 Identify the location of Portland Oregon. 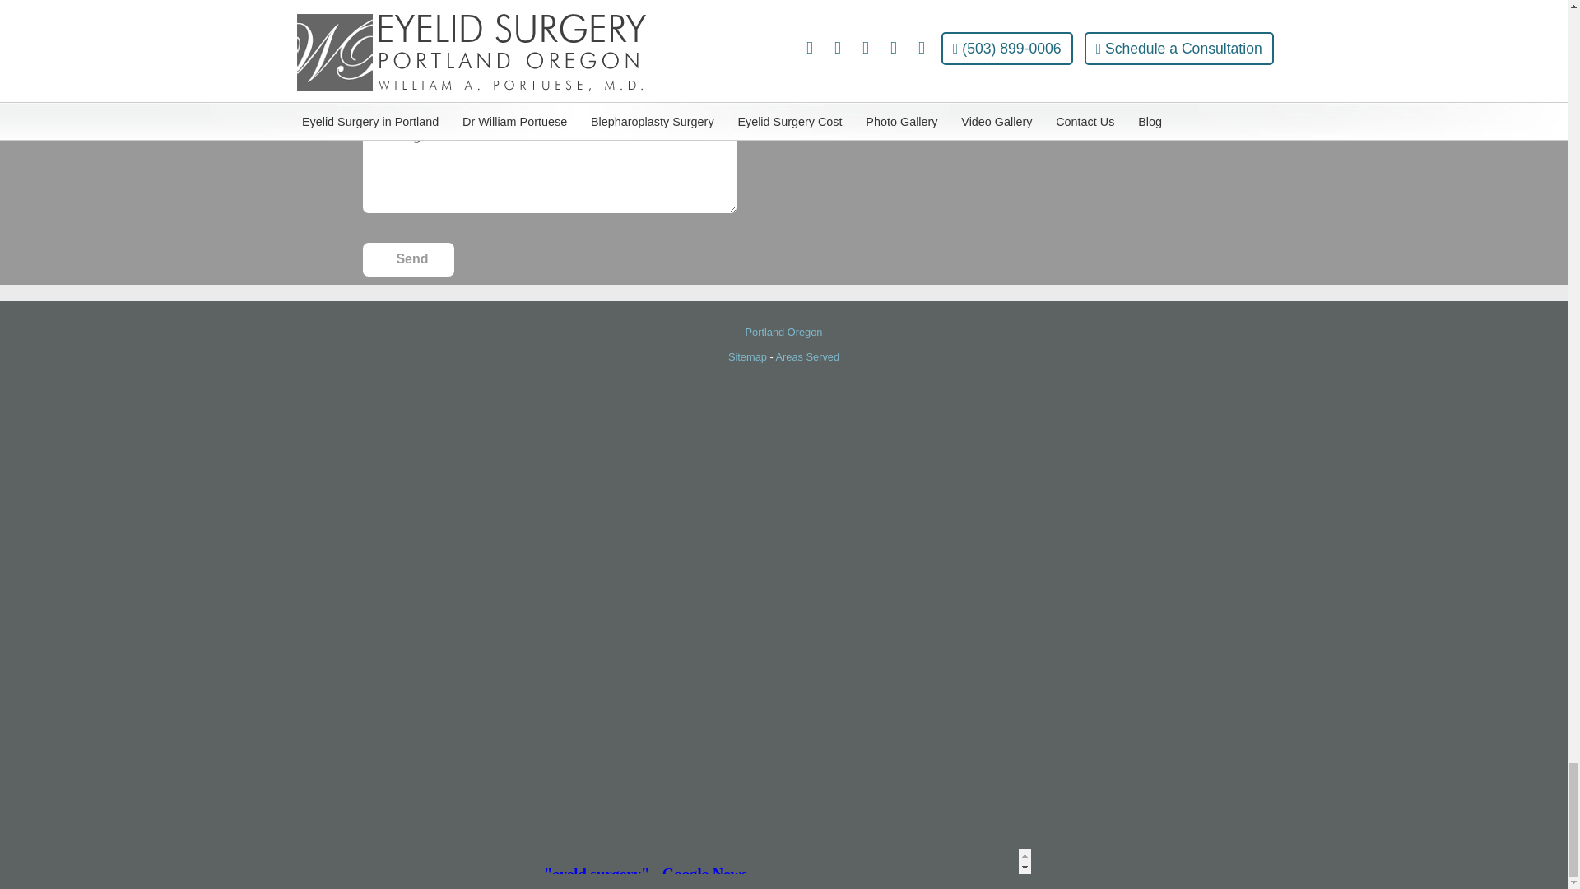
(784, 333).